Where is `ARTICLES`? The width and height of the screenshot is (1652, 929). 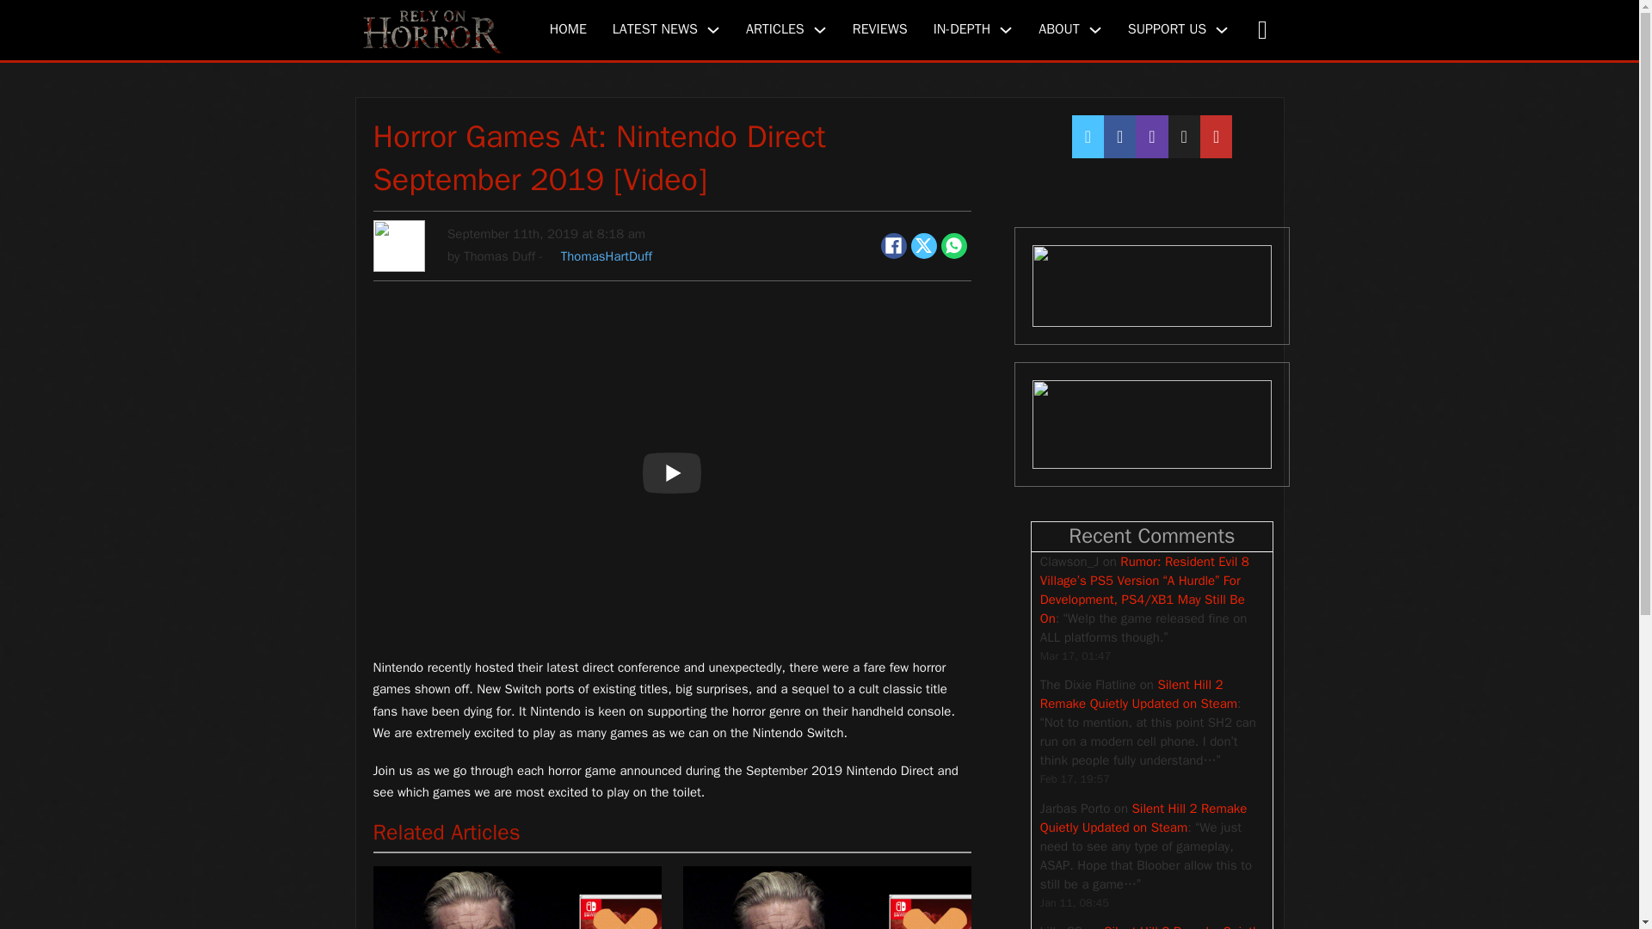
ARTICLES is located at coordinates (775, 29).